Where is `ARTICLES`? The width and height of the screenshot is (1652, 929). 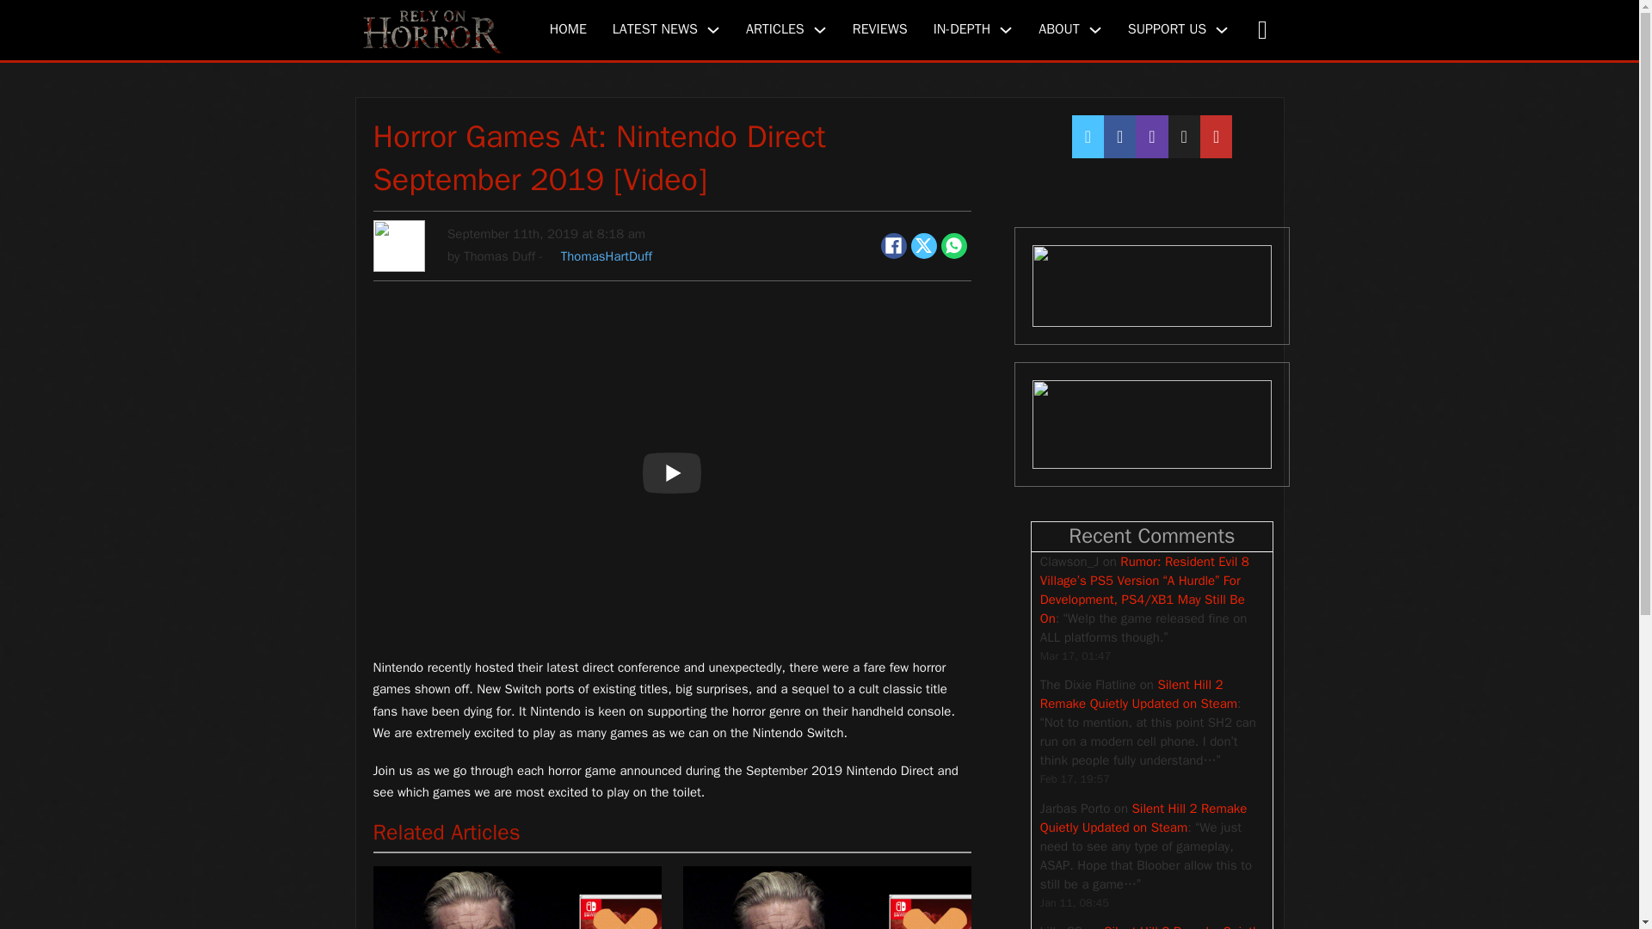
ARTICLES is located at coordinates (775, 29).